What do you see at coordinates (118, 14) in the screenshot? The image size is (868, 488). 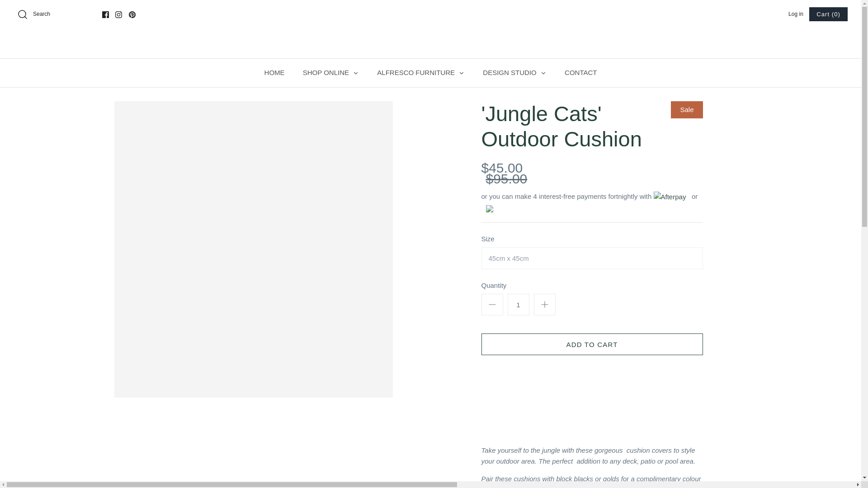 I see `Instagram` at bounding box center [118, 14].